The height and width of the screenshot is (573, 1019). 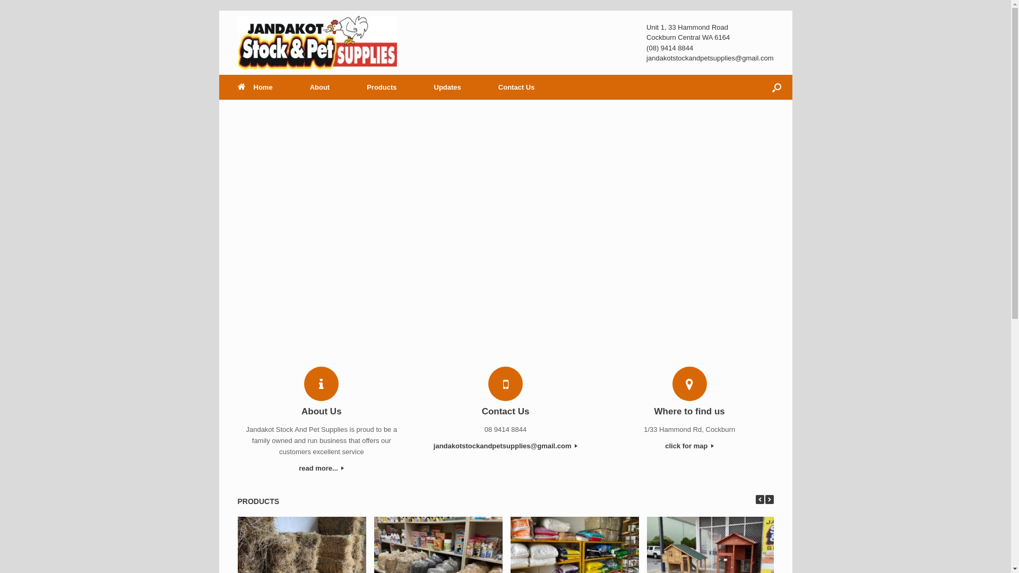 What do you see at coordinates (690, 412) in the screenshot?
I see `Where to find us` at bounding box center [690, 412].